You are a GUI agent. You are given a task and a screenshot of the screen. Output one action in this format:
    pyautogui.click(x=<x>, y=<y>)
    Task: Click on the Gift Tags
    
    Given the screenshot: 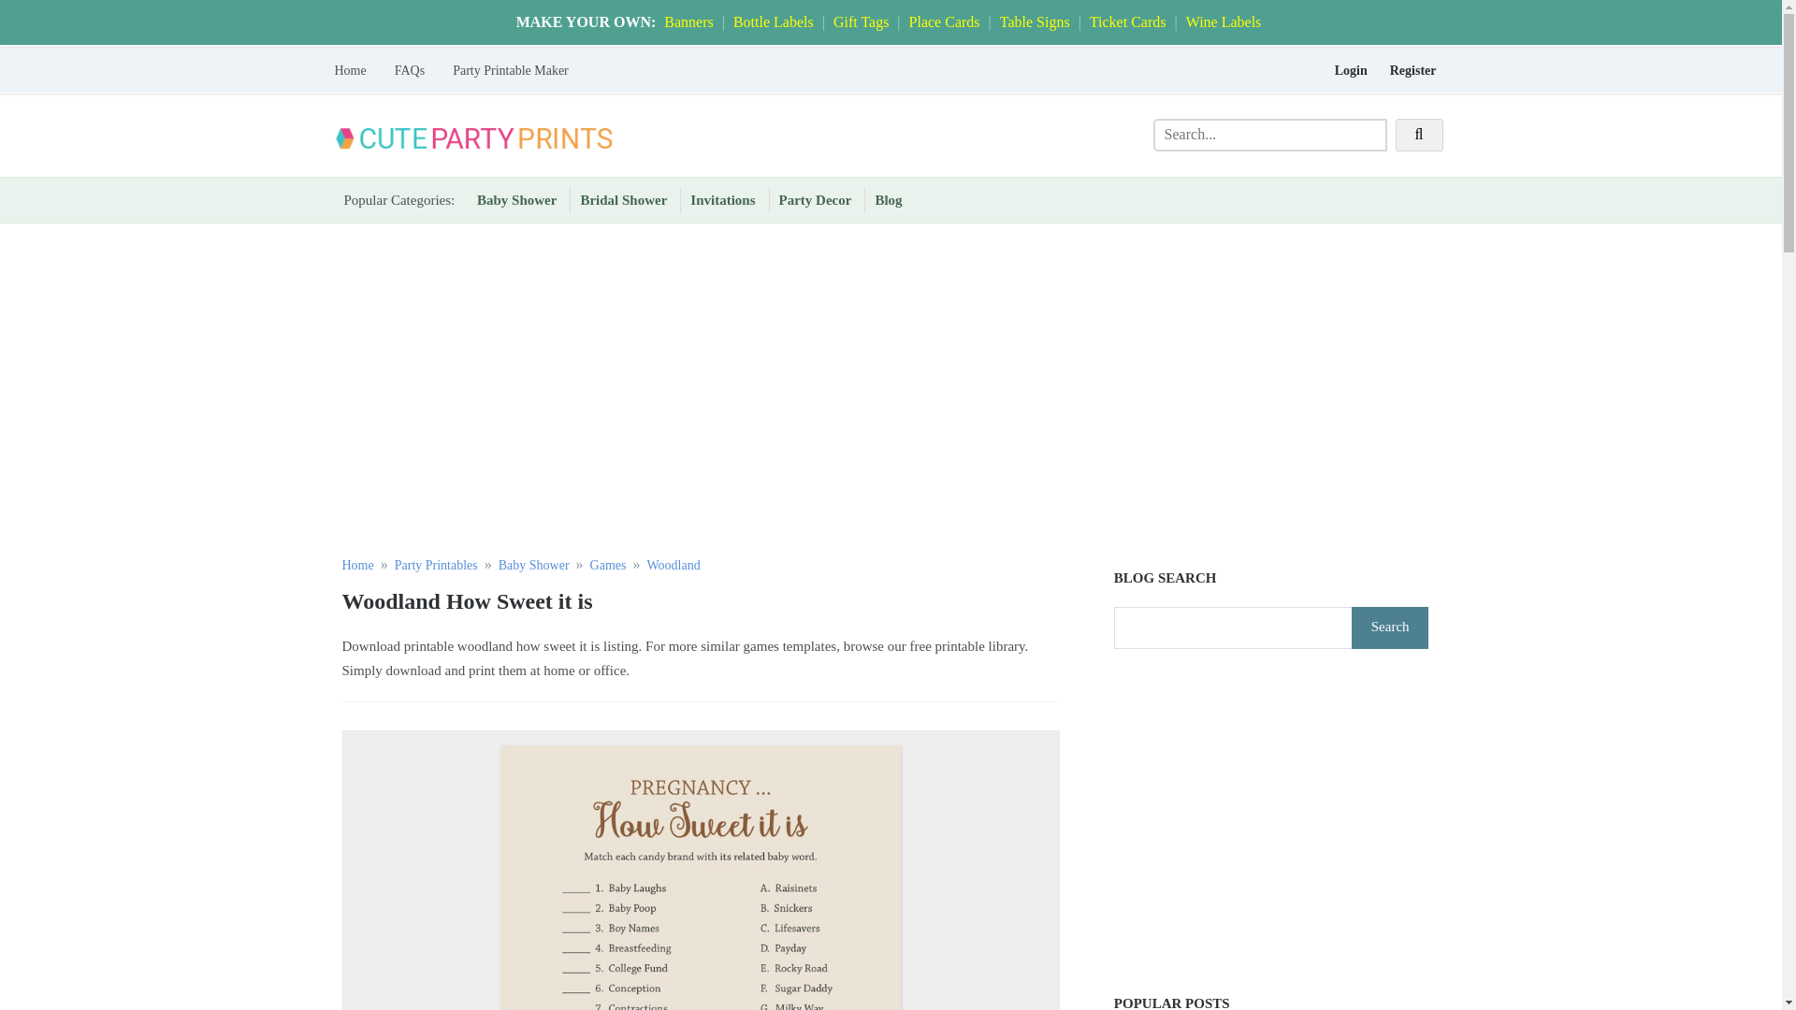 What is the action you would take?
    pyautogui.click(x=861, y=22)
    